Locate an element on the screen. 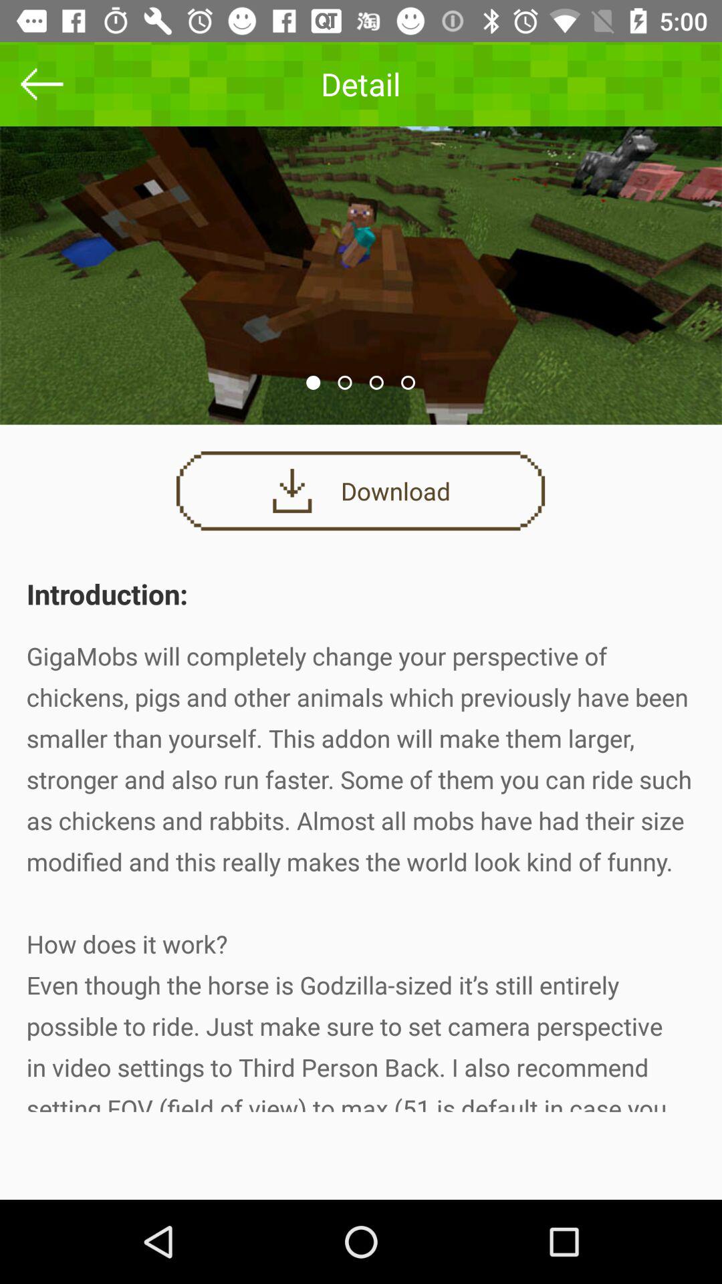 Image resolution: width=722 pixels, height=1284 pixels. go to previous is located at coordinates (42, 84).